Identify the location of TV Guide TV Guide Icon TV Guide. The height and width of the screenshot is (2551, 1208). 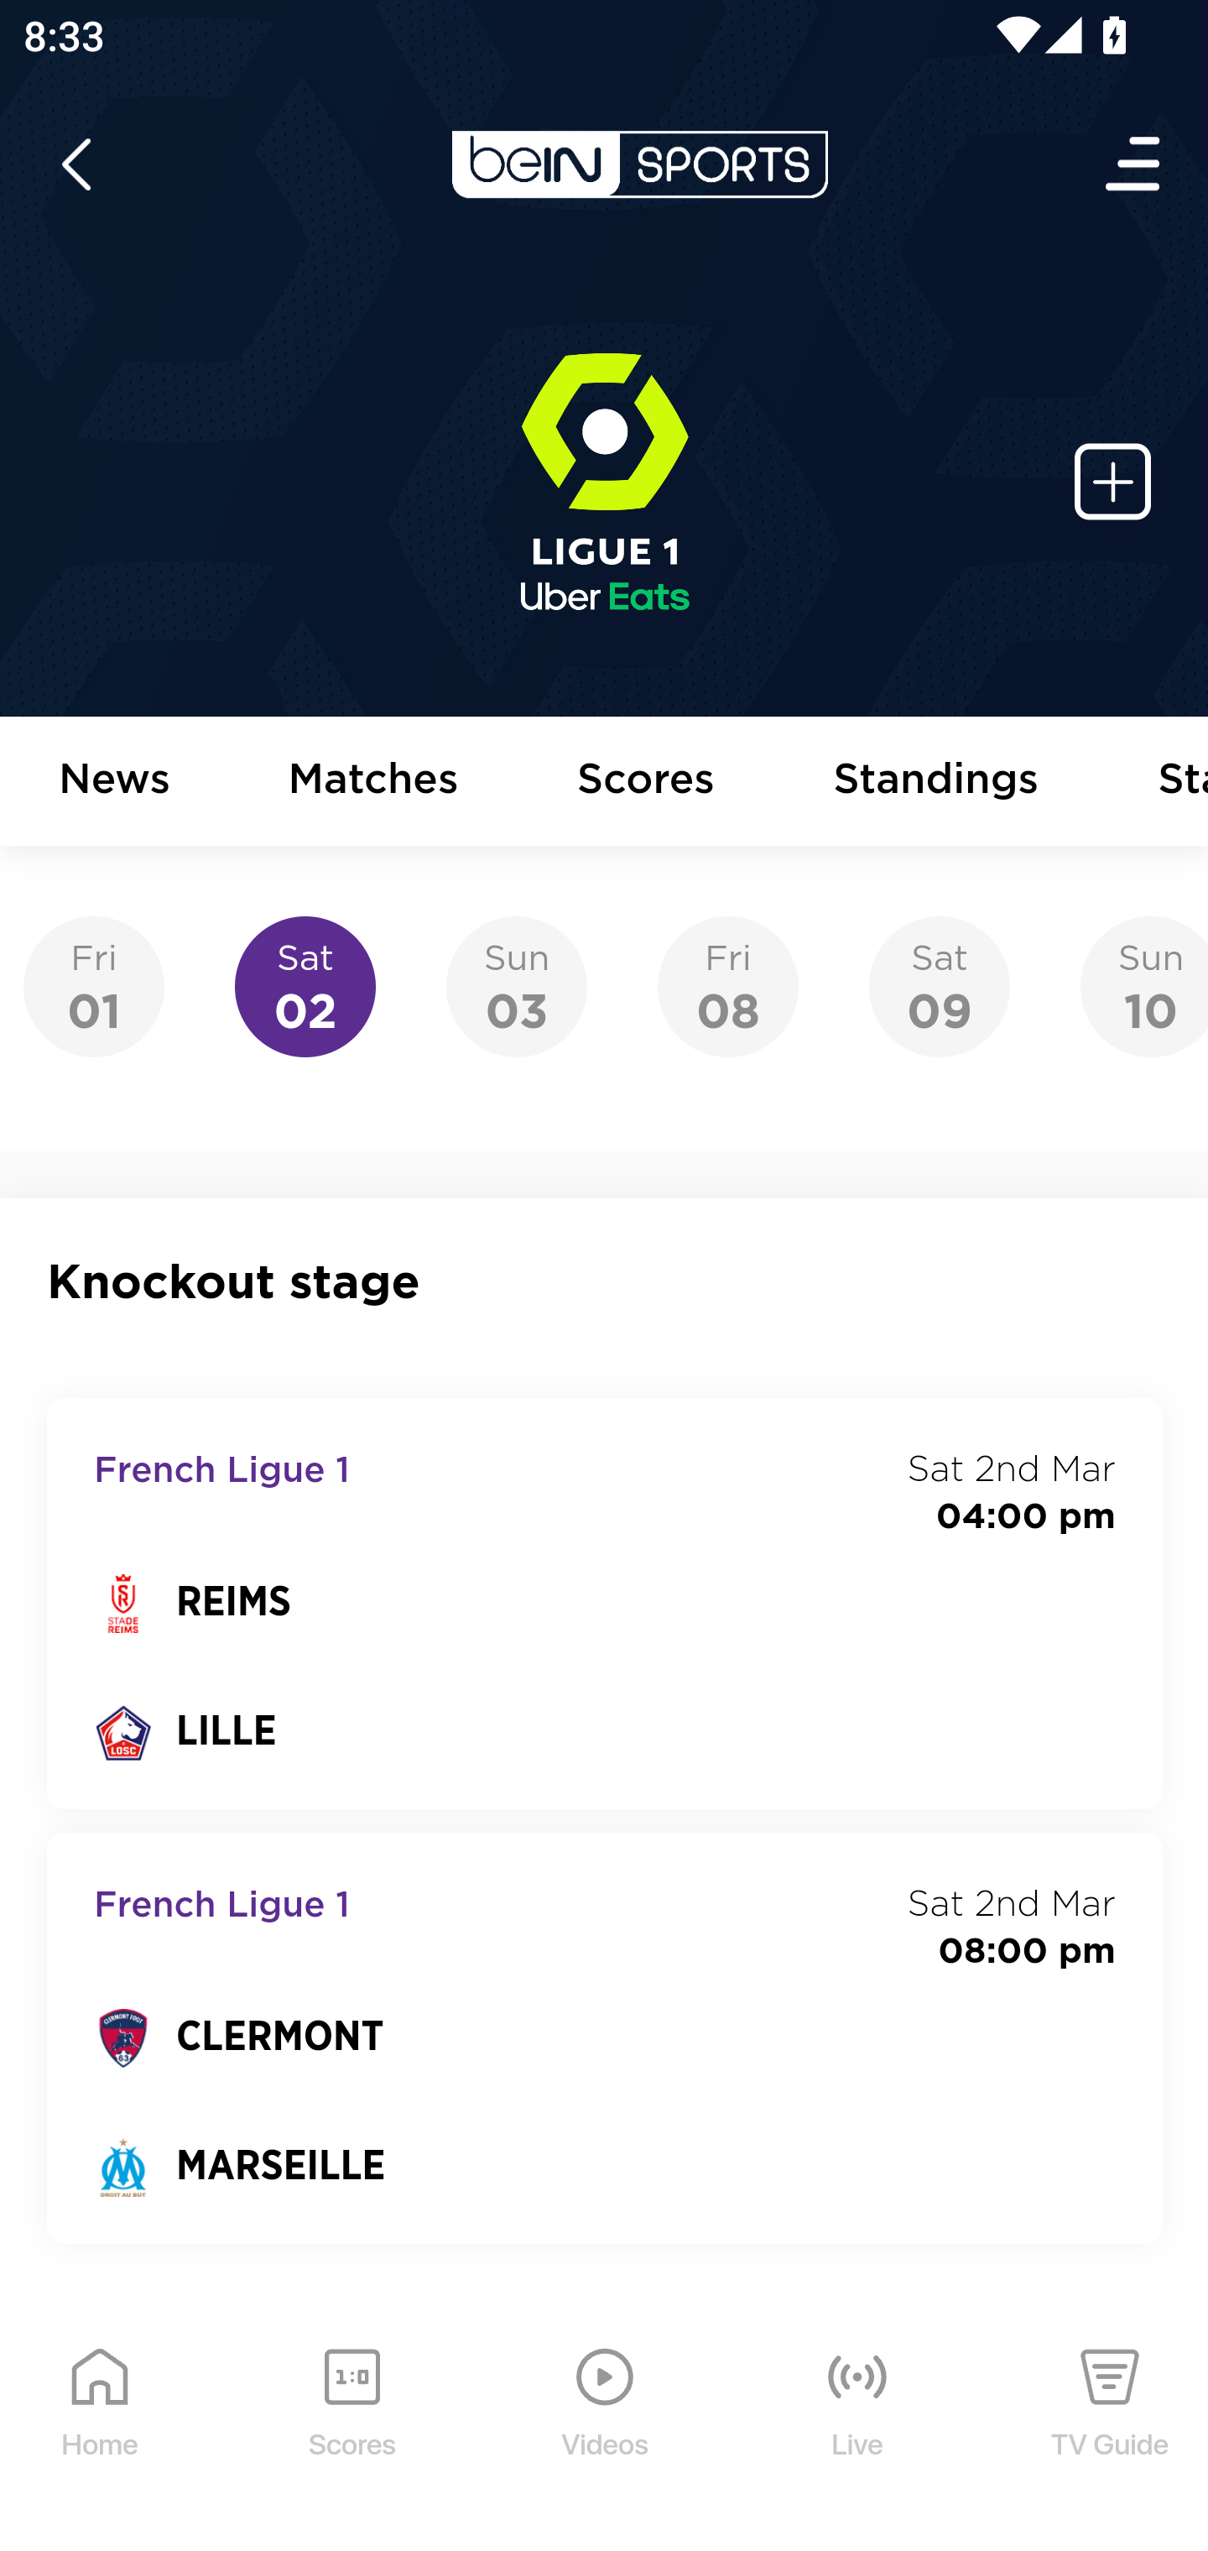
(1111, 2427).